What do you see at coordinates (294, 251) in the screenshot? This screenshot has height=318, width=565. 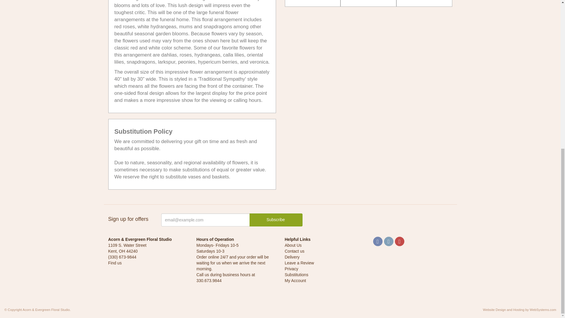 I see `Contact us` at bounding box center [294, 251].